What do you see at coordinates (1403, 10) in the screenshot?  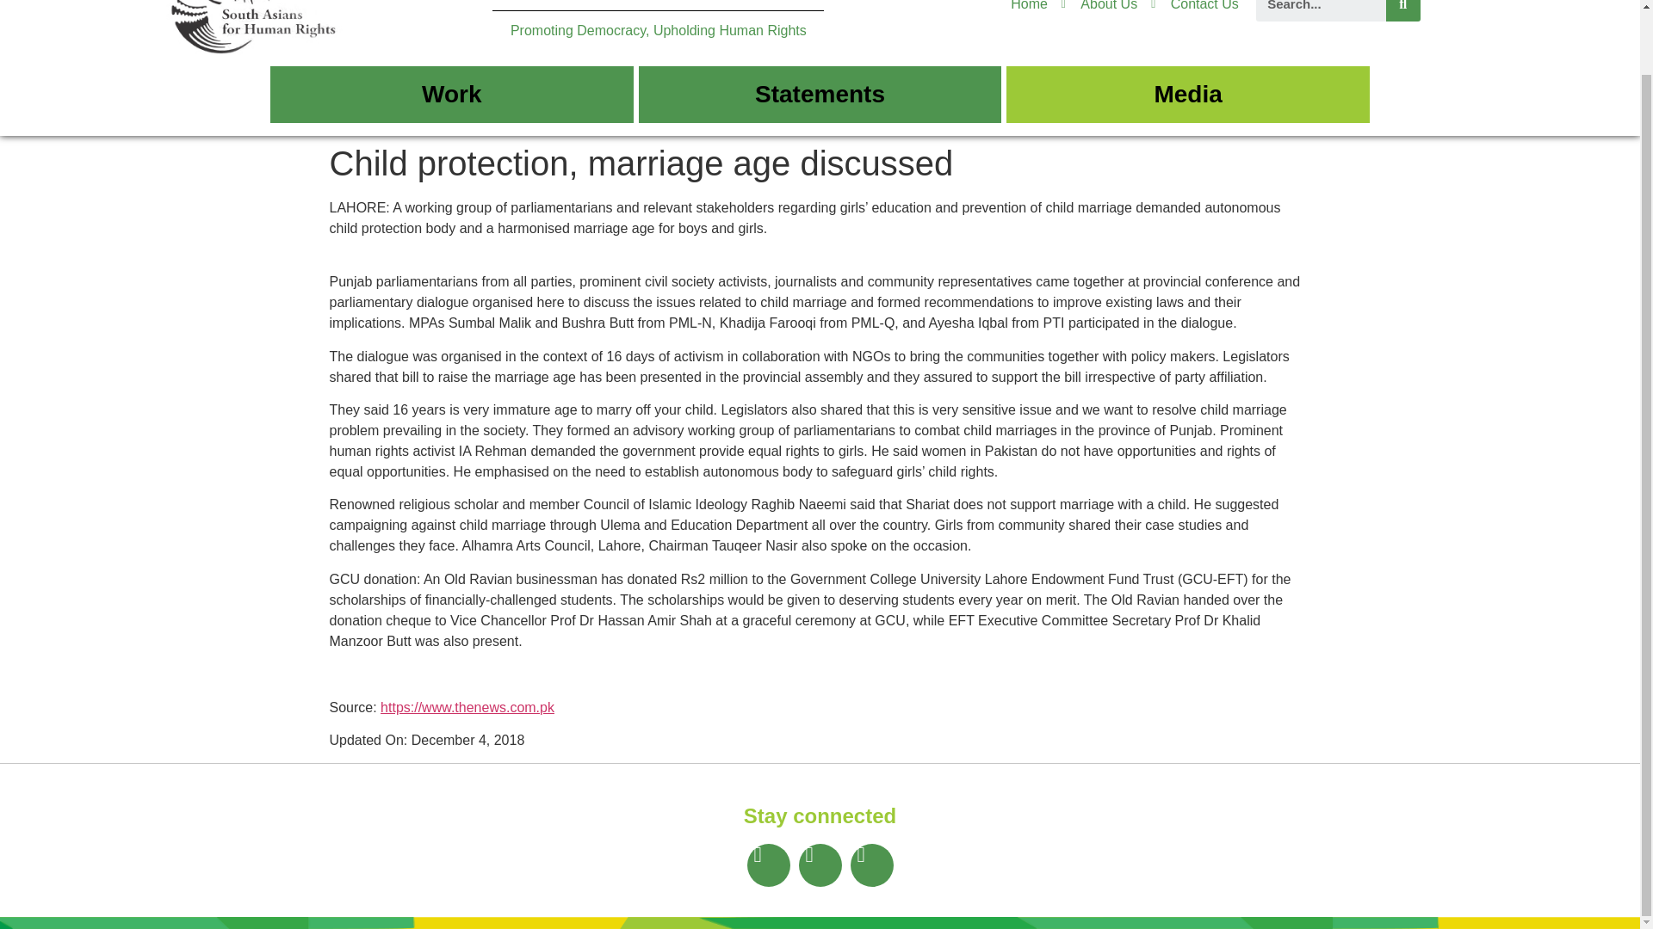 I see `Search` at bounding box center [1403, 10].